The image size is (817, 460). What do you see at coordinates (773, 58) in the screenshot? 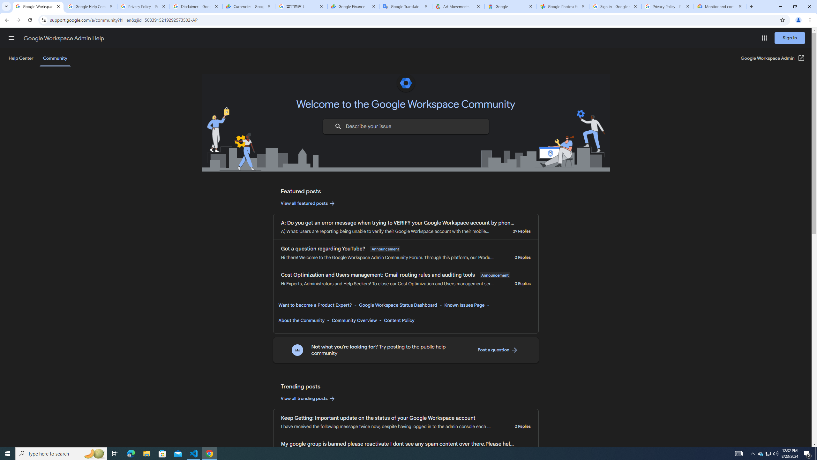
I see `Google Workspace Admin (Open in a new window)` at bounding box center [773, 58].